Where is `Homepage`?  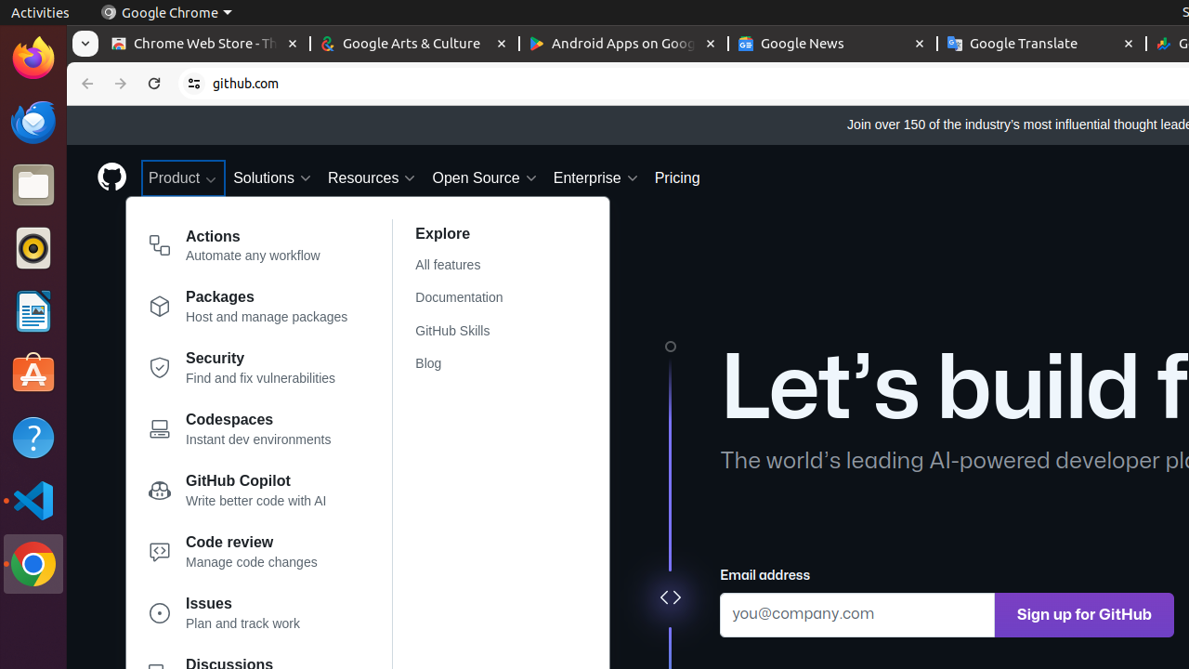
Homepage is located at coordinates (111, 178).